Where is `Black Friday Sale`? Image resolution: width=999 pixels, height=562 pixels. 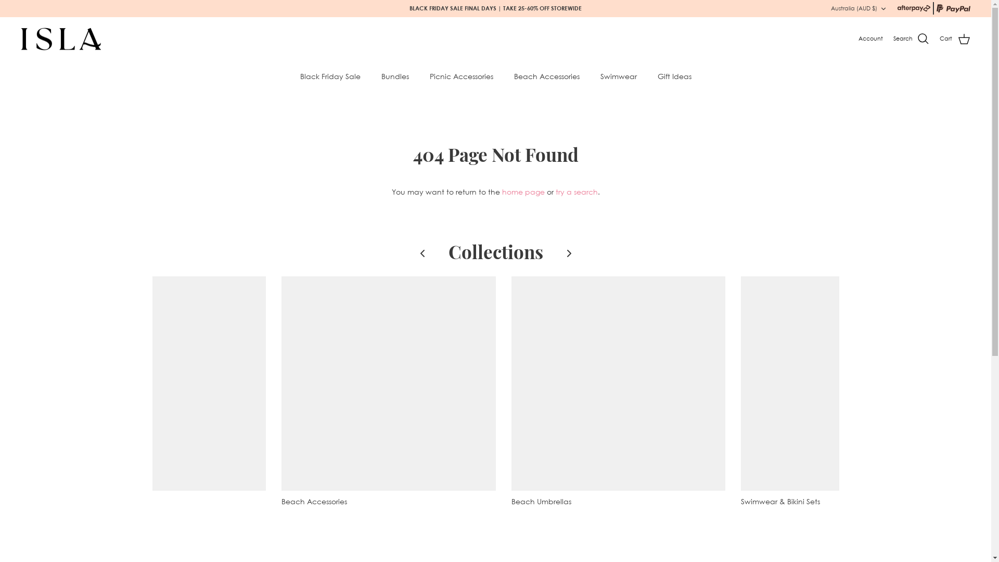
Black Friday Sale is located at coordinates (330, 76).